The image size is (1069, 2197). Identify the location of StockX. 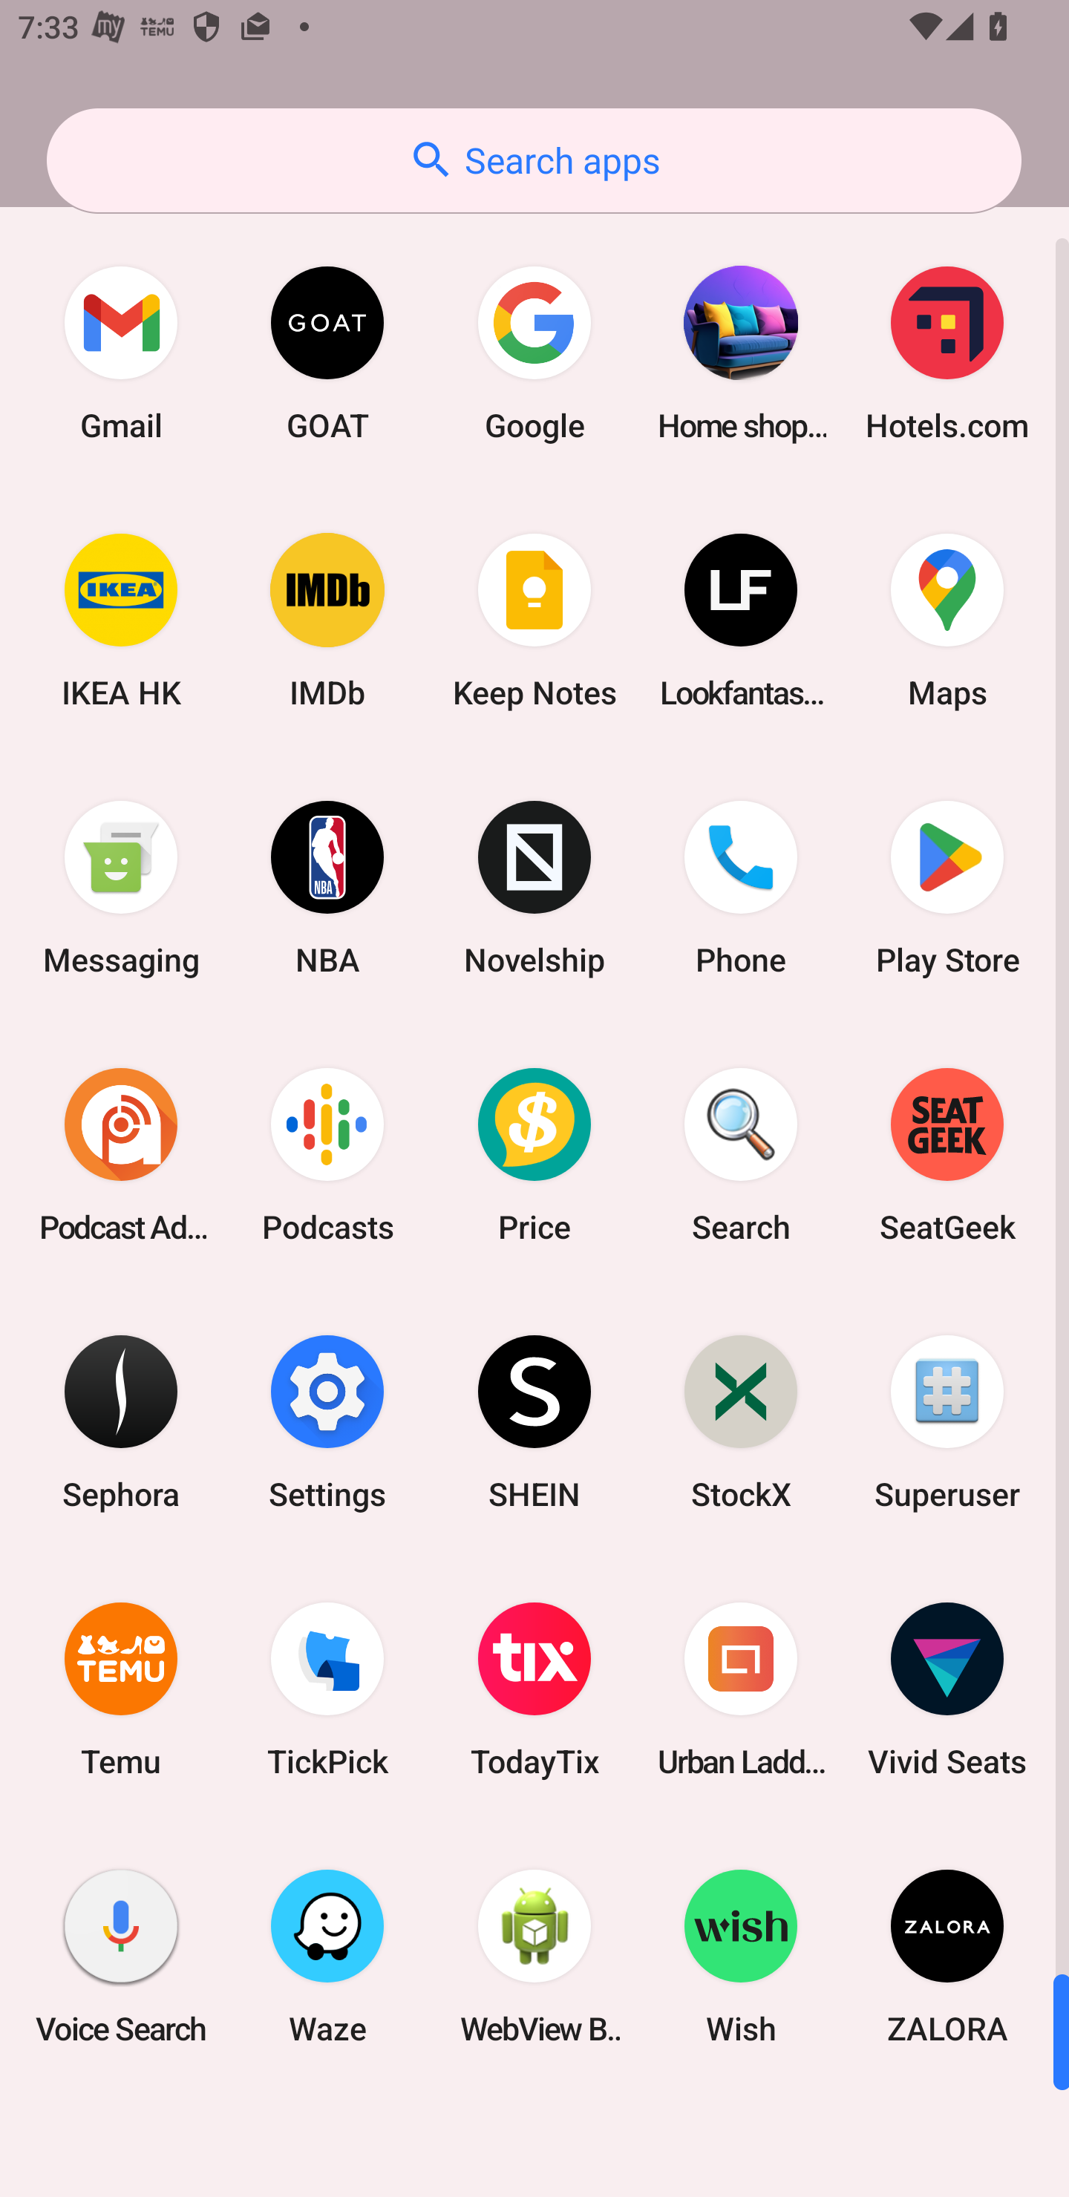
(741, 1421).